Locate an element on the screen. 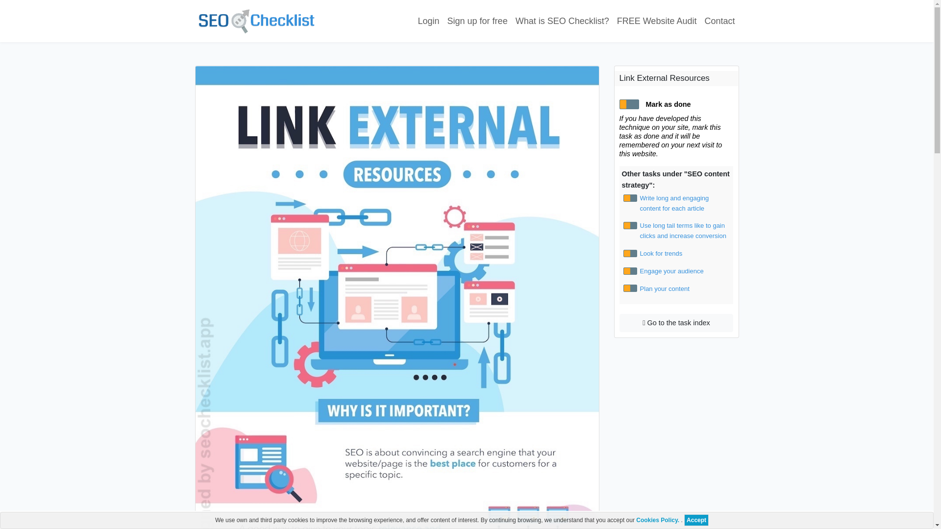  Engage your audience is located at coordinates (685, 271).